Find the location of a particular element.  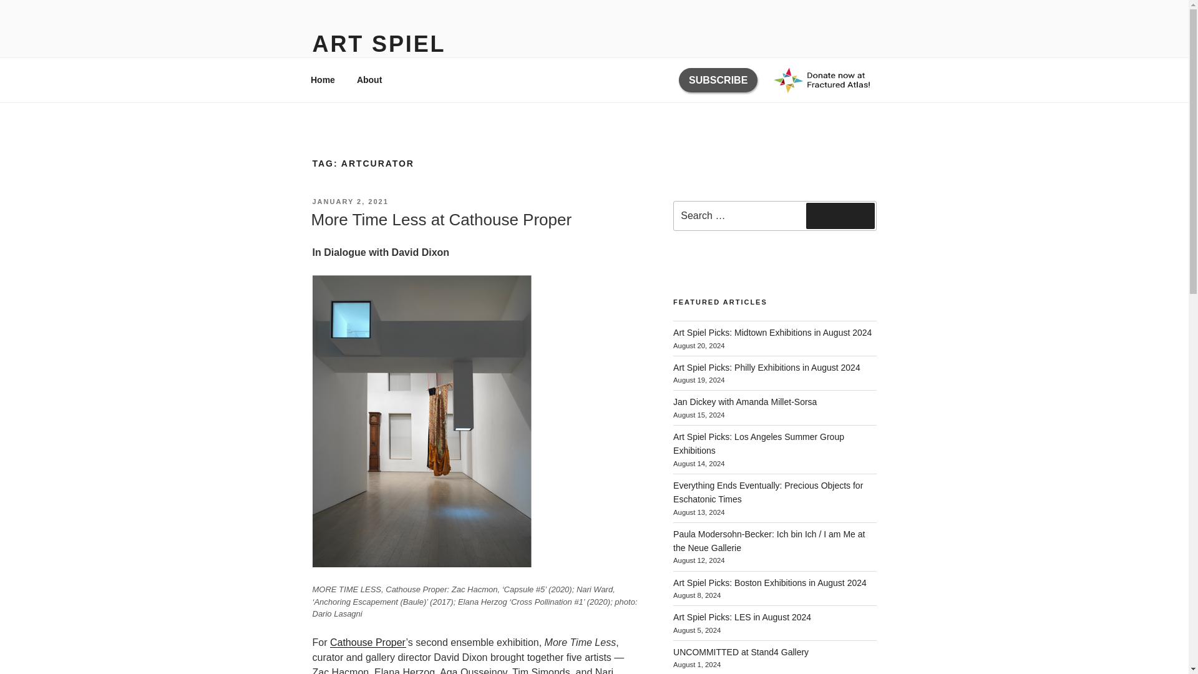

More Time Less at Cathouse Proper is located at coordinates (441, 220).